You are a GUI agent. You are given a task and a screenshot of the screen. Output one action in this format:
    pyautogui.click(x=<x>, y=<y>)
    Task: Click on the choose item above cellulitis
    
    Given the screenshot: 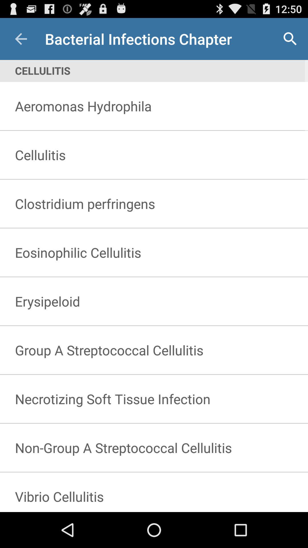 What is the action you would take?
    pyautogui.click(x=21, y=39)
    